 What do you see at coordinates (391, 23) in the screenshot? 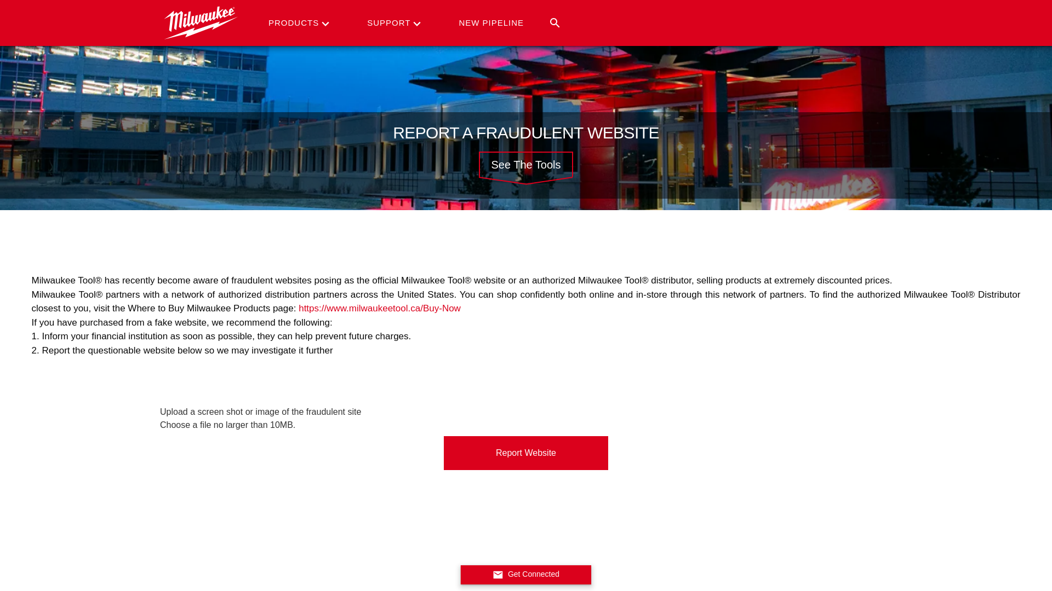
I see `SUPPORT` at bounding box center [391, 23].